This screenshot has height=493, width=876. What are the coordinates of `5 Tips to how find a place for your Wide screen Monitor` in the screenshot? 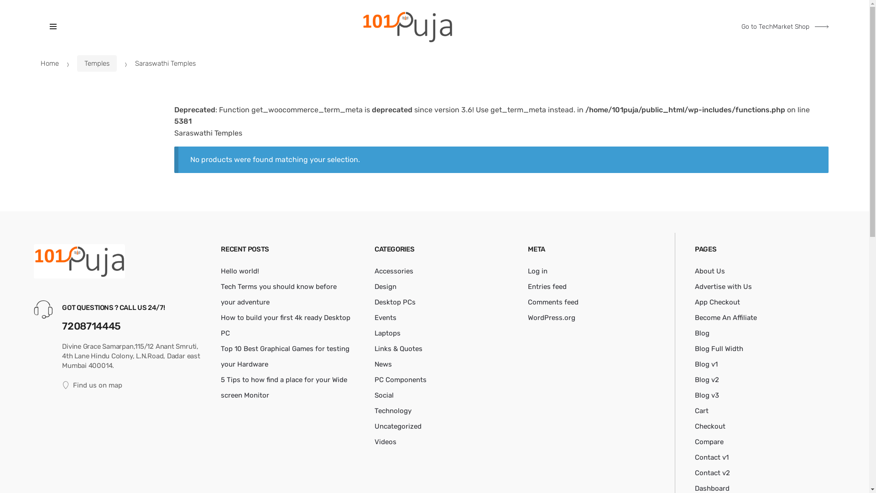 It's located at (284, 388).